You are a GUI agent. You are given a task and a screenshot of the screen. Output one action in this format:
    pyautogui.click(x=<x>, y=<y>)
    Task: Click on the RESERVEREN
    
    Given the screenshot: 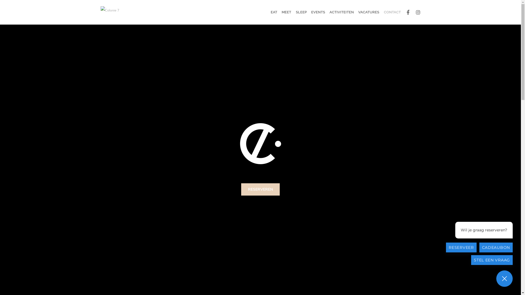 What is the action you would take?
    pyautogui.click(x=260, y=190)
    